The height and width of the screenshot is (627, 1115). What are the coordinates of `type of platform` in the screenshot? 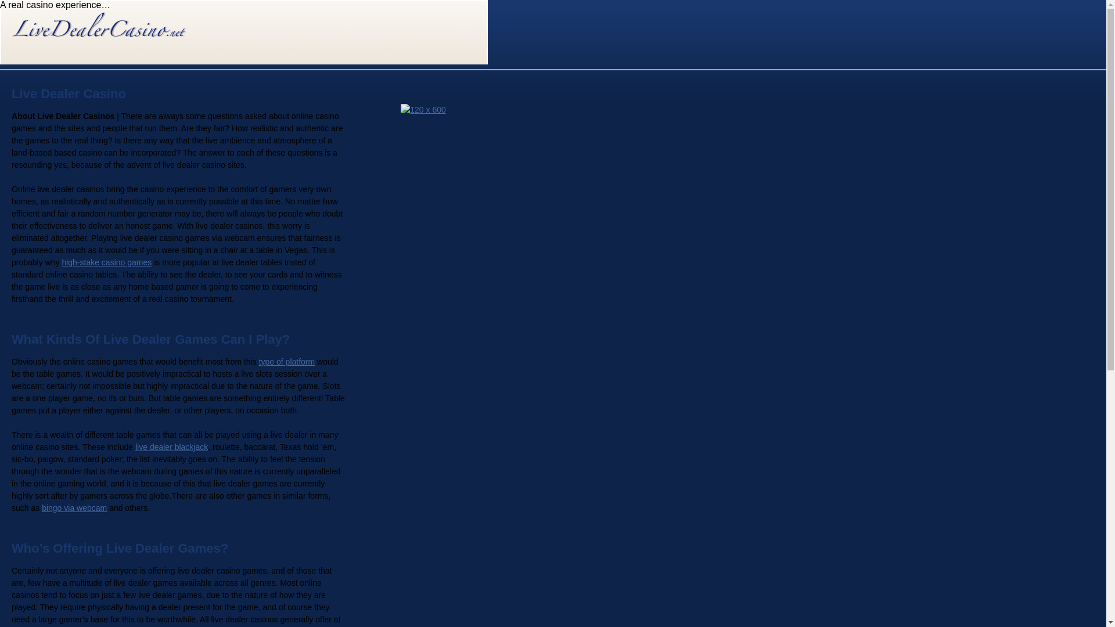 It's located at (287, 361).